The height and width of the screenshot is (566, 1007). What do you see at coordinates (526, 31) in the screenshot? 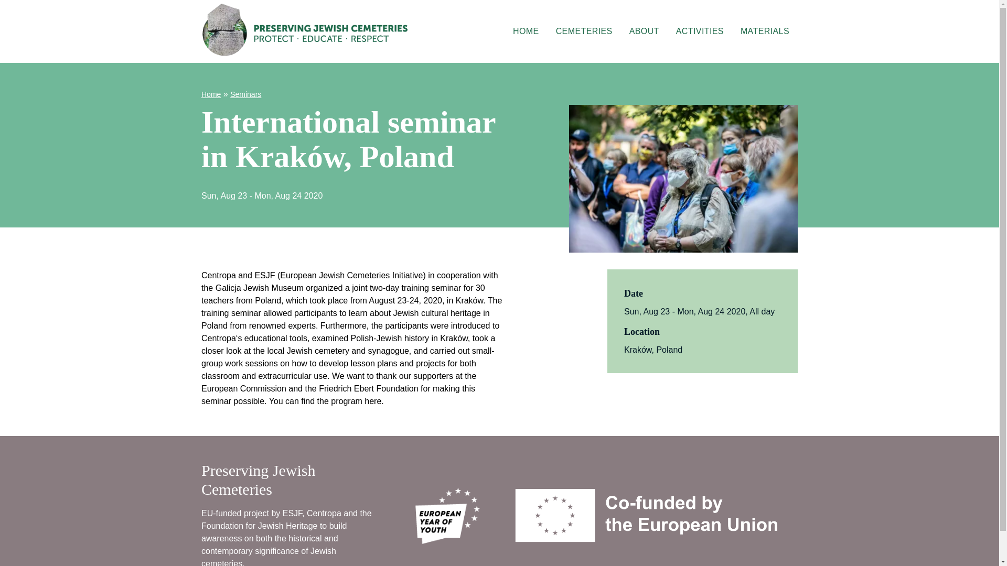
I see `HOME` at bounding box center [526, 31].